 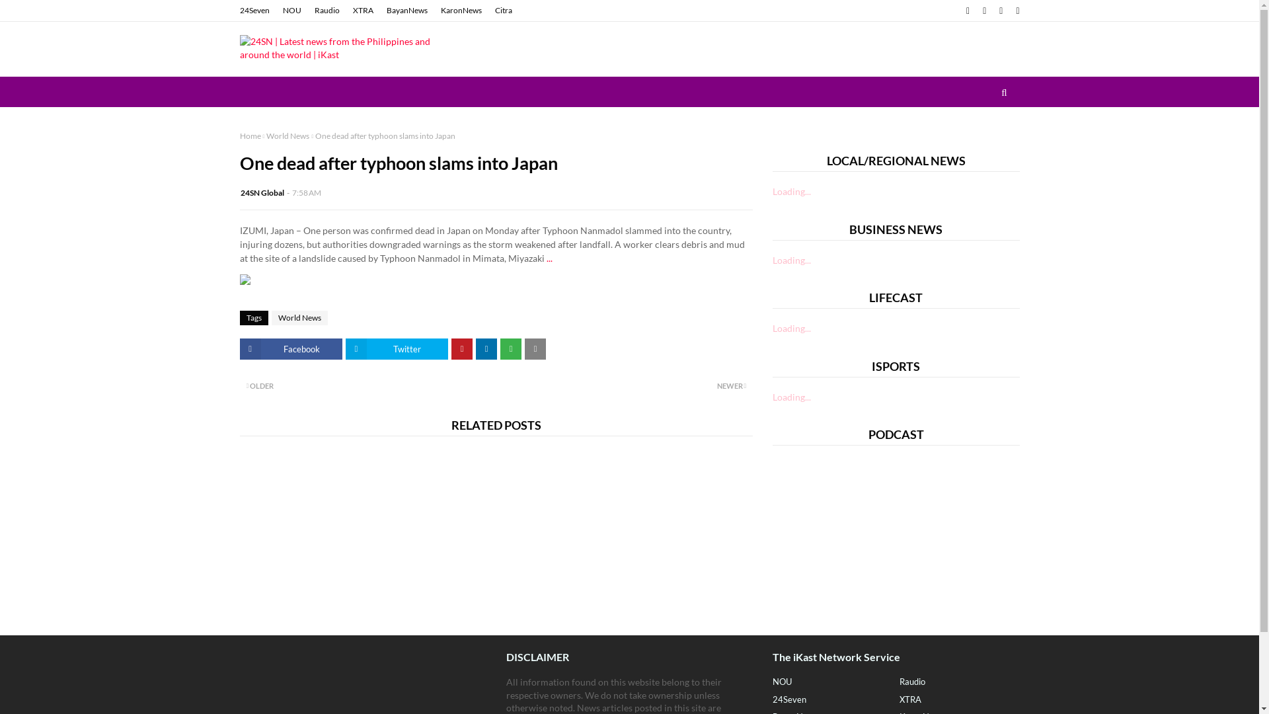 What do you see at coordinates (792, 397) in the screenshot?
I see `Loading...` at bounding box center [792, 397].